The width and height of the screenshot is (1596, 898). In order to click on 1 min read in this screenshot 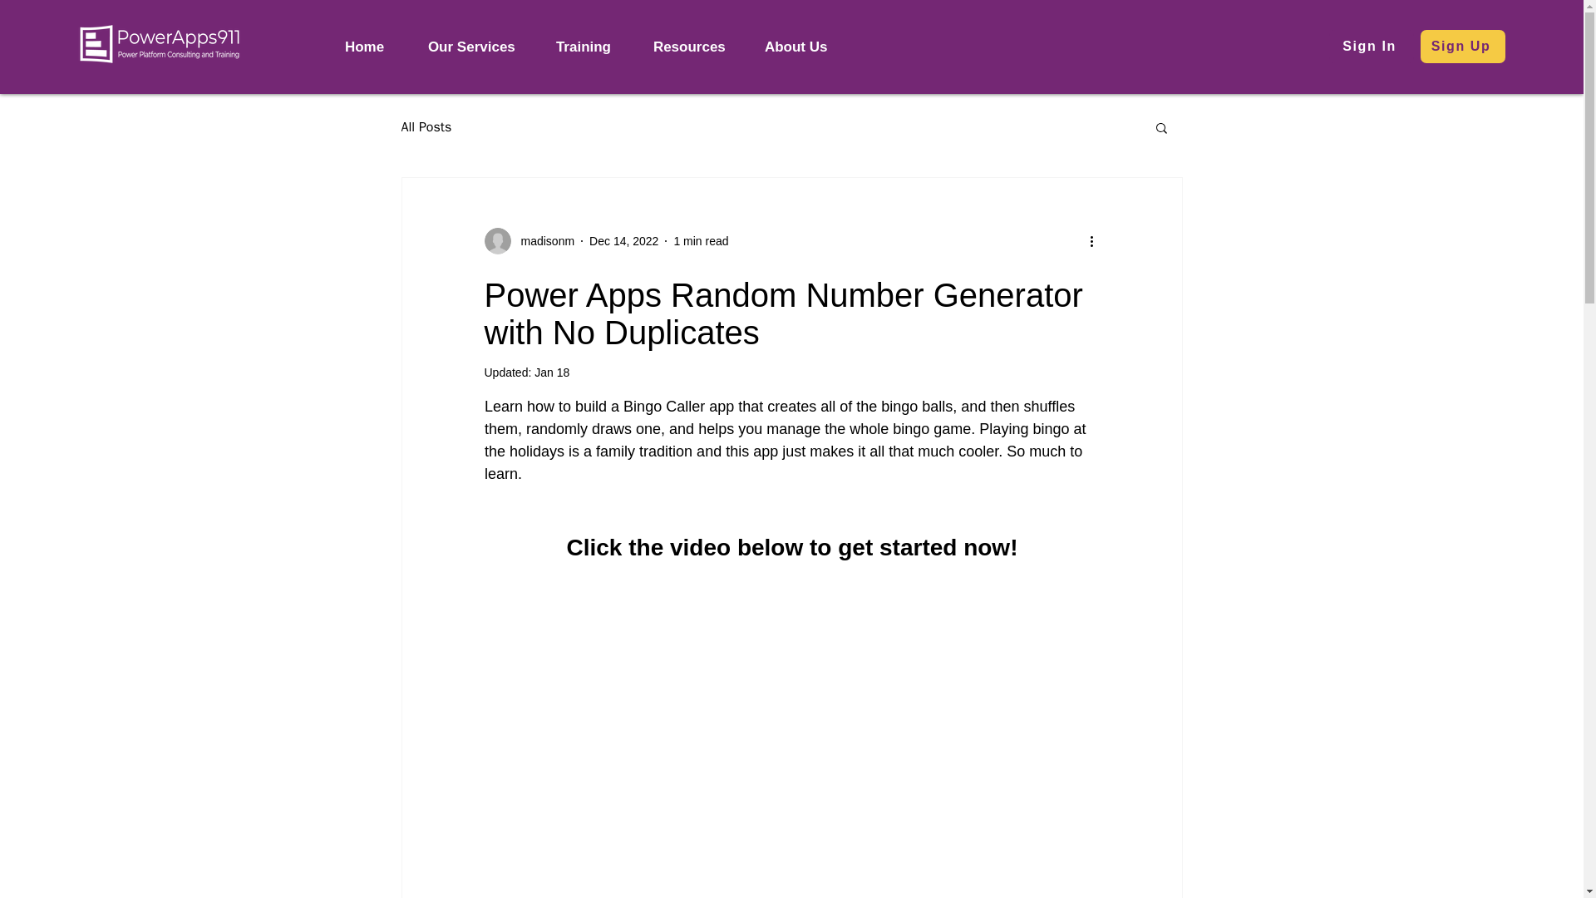, I will do `click(700, 241)`.